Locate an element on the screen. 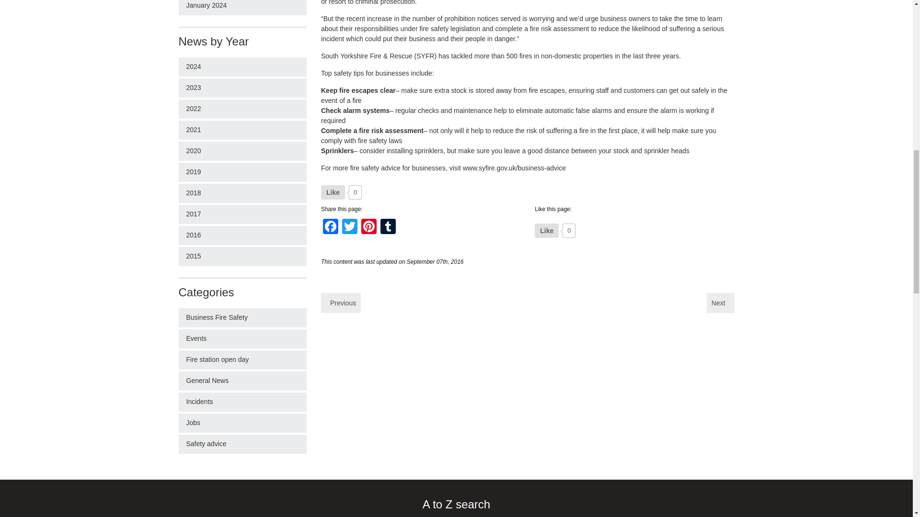 This screenshot has height=517, width=920. 2016 is located at coordinates (242, 235).